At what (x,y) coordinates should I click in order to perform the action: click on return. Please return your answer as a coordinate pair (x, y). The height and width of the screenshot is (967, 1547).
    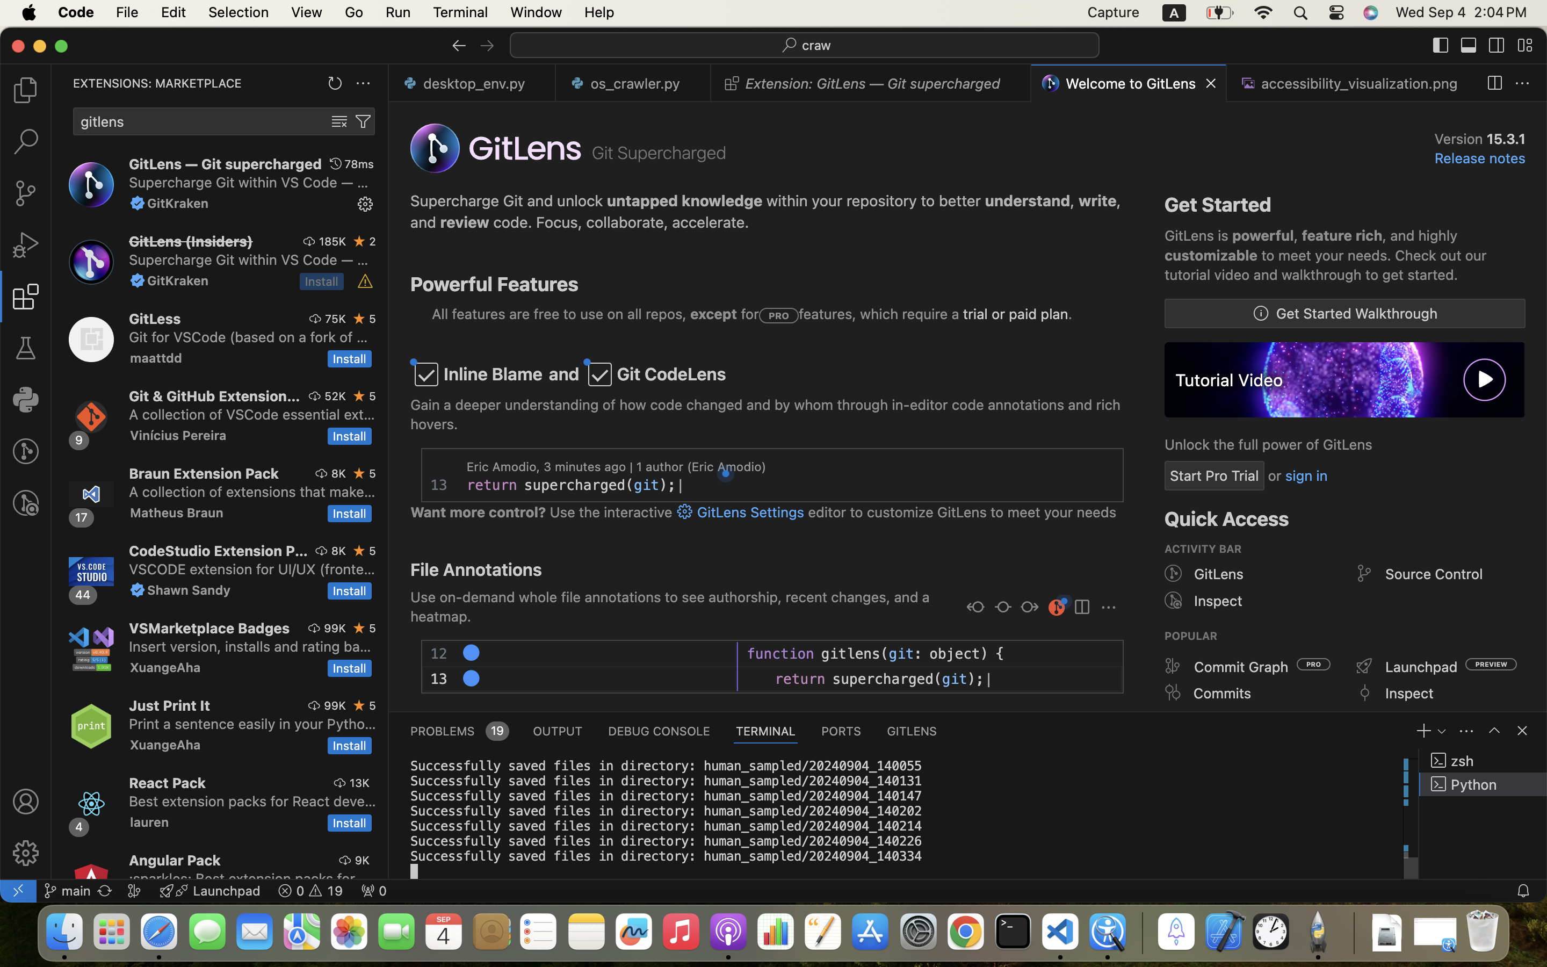
    Looking at the image, I should click on (492, 485).